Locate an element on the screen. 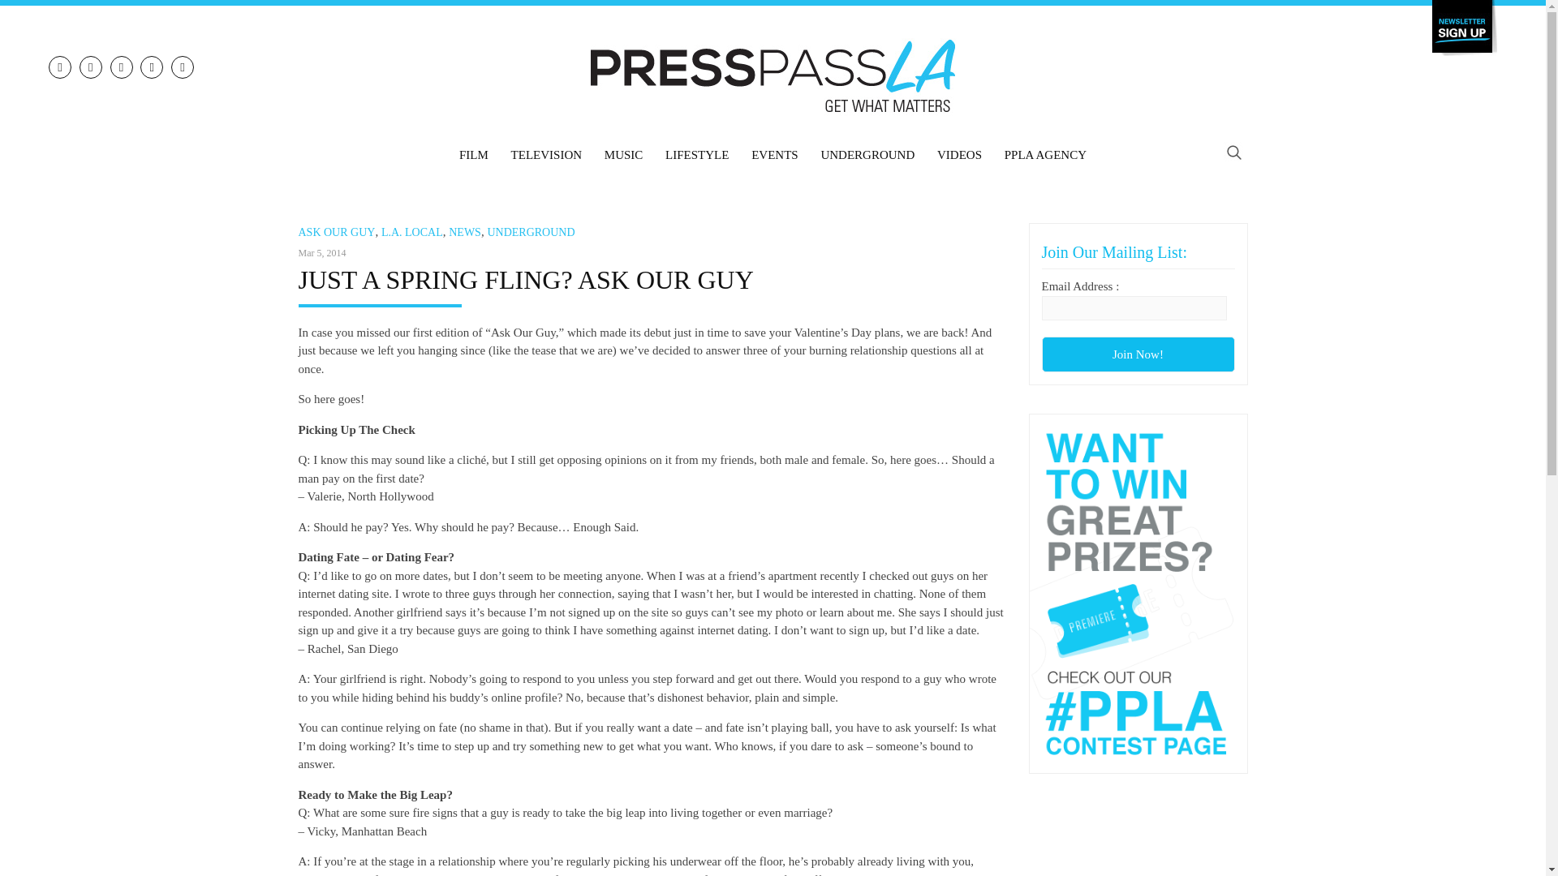 This screenshot has width=1558, height=876. L.A. LOCAL is located at coordinates (412, 232).